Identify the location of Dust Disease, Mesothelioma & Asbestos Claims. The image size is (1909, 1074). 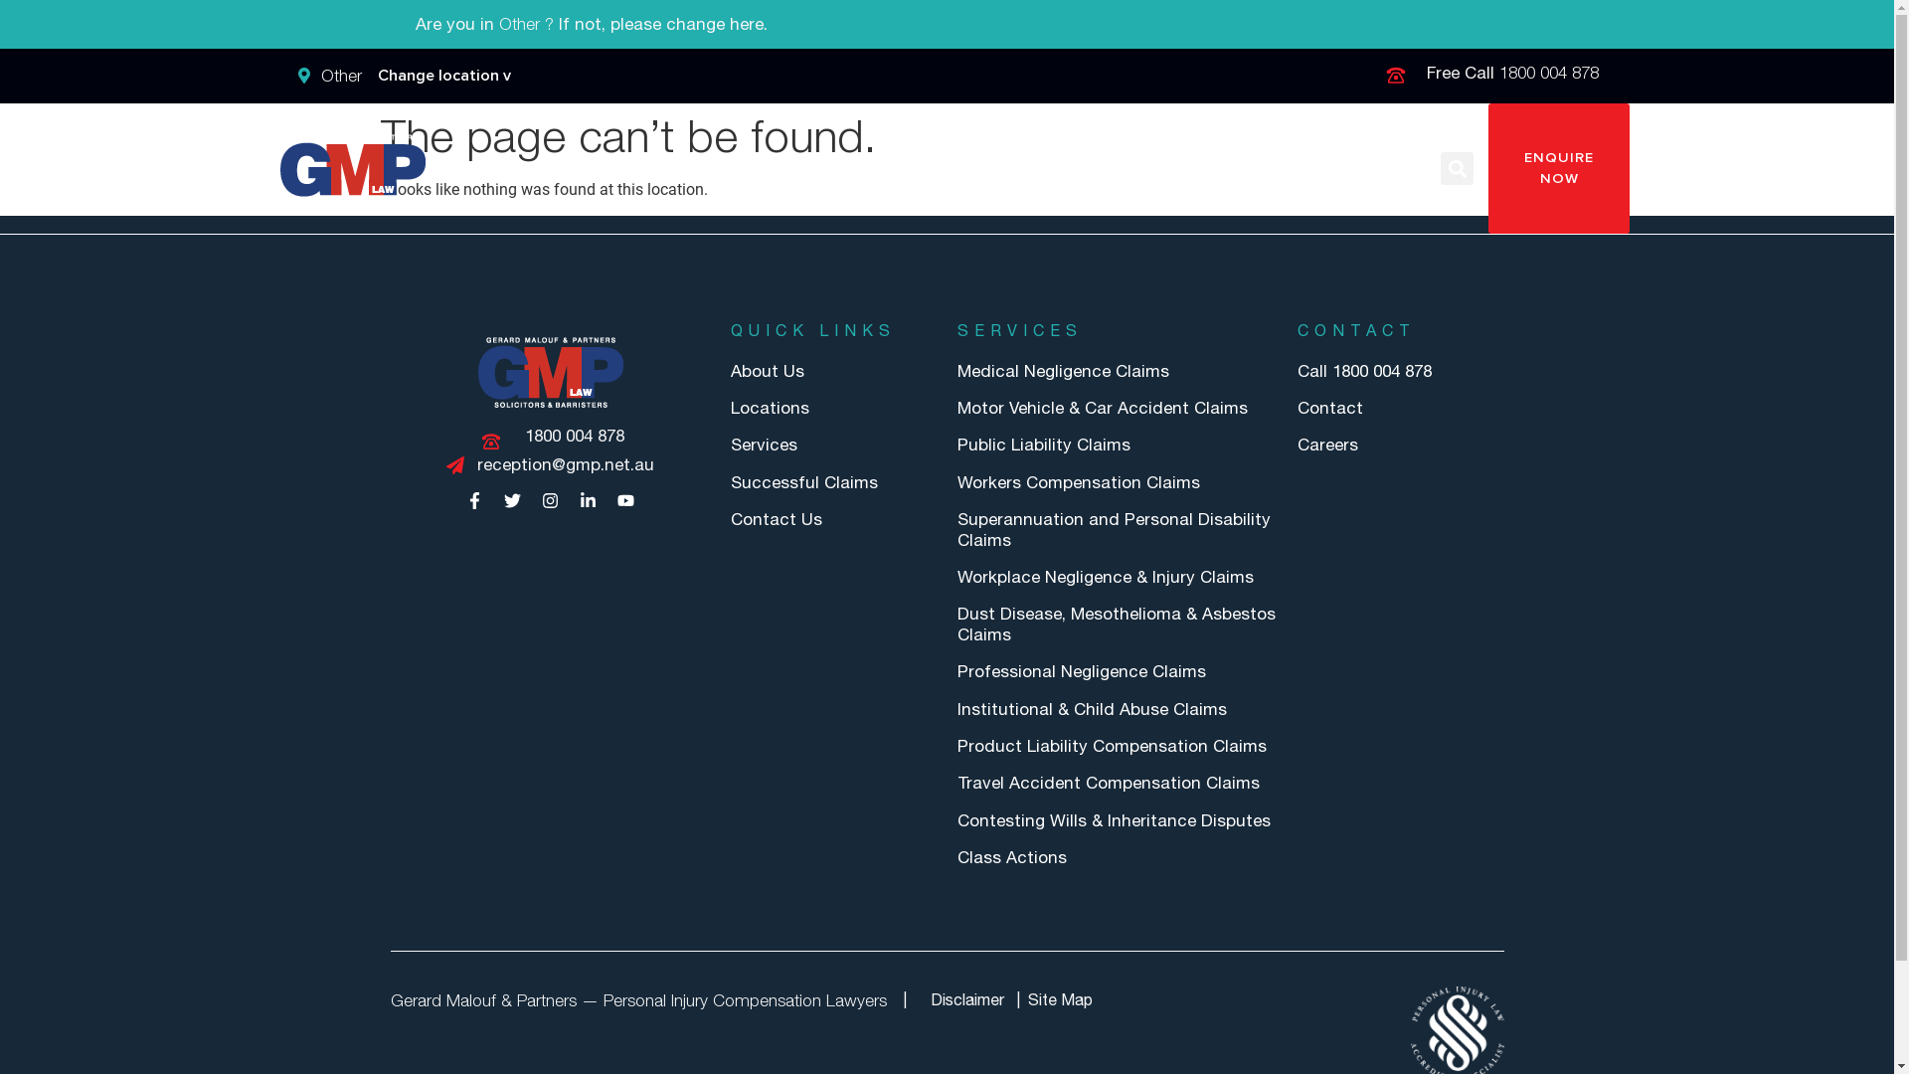
(1117, 625).